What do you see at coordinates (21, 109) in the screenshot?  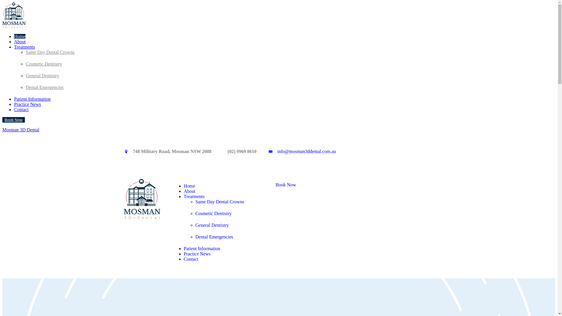 I see `Contact` at bounding box center [21, 109].